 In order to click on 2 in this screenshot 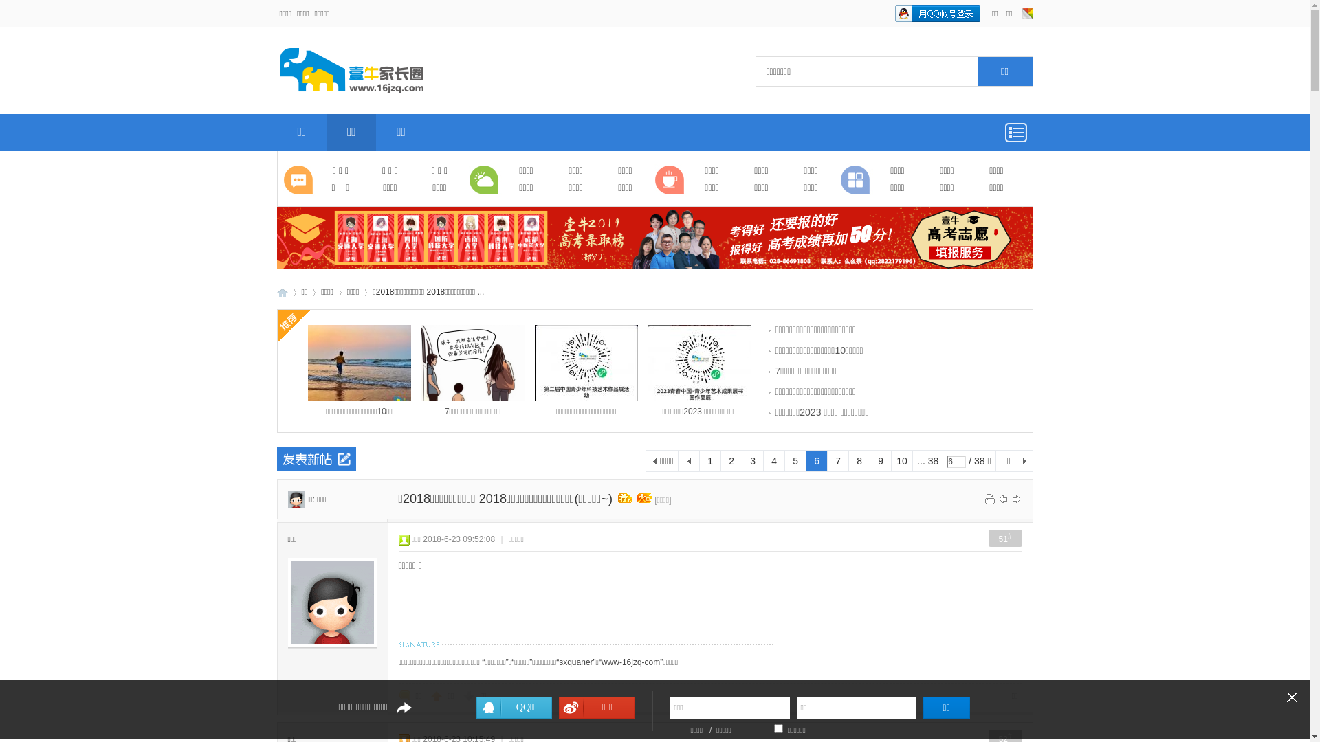, I will do `click(731, 461)`.